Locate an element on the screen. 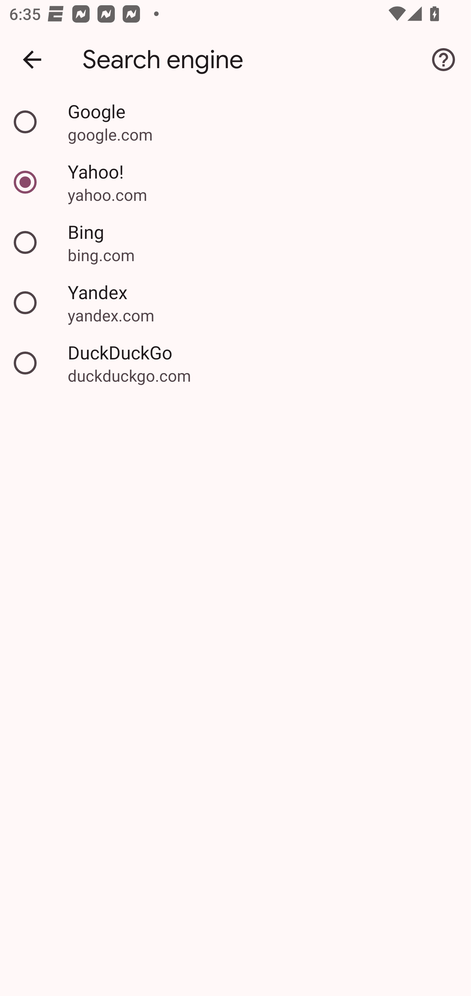  Bing bing.com is located at coordinates (235, 242).